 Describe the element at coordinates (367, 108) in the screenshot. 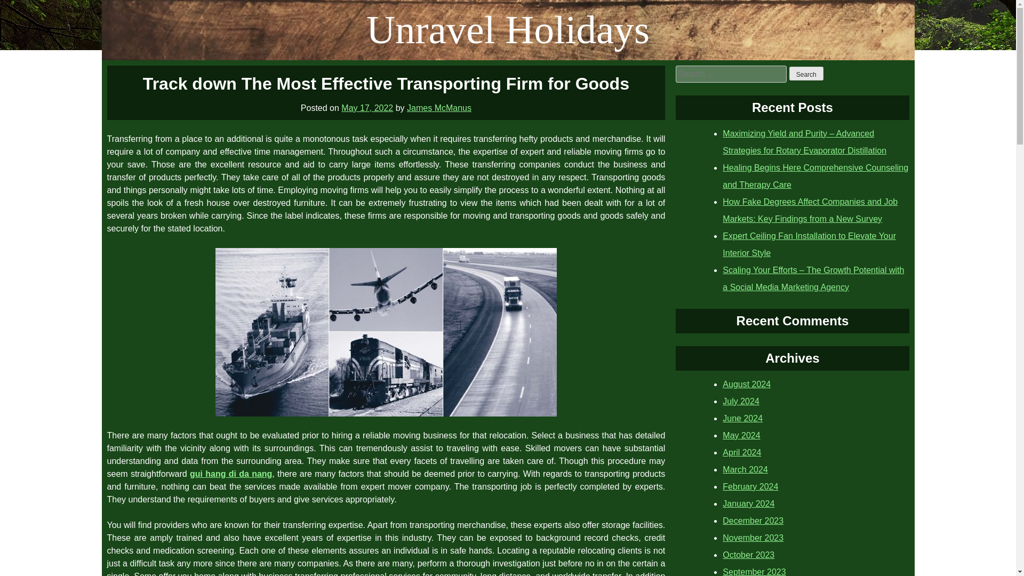

I see `May 17, 2022` at that location.